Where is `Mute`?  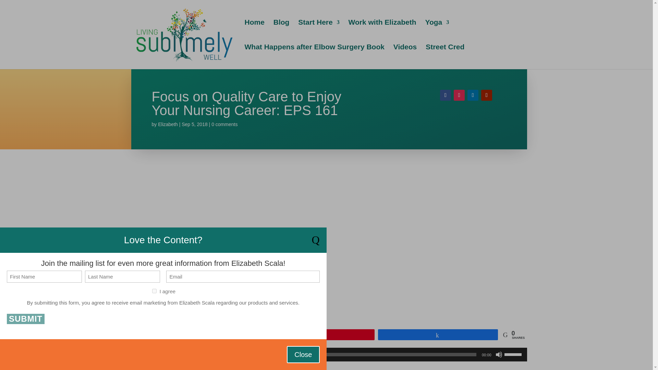
Mute is located at coordinates (499, 354).